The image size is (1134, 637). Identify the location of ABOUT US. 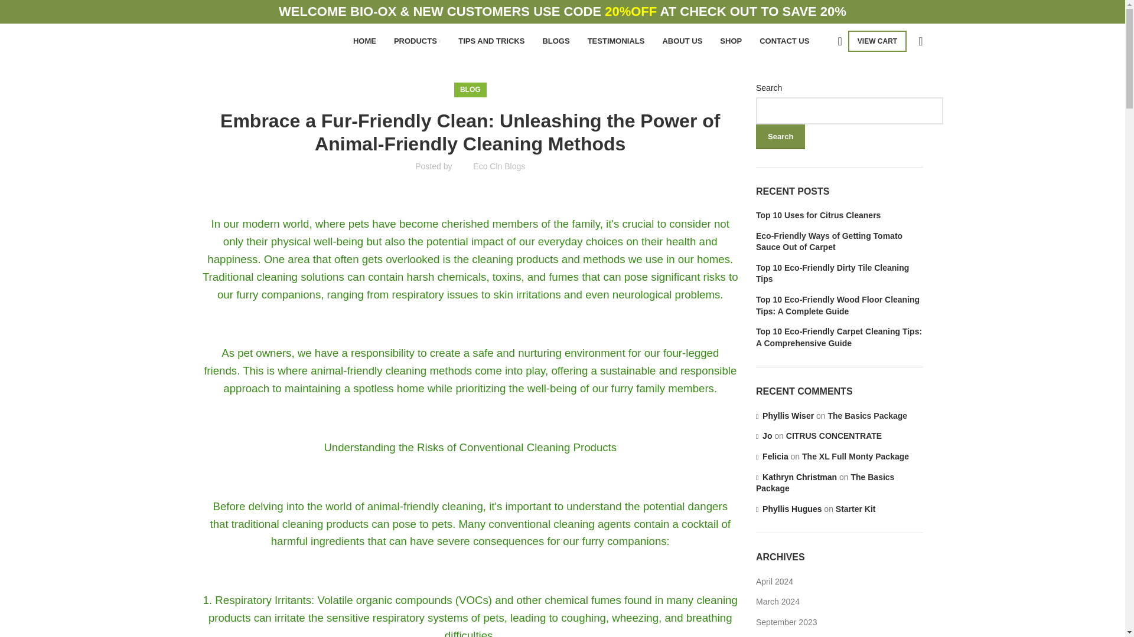
(682, 41).